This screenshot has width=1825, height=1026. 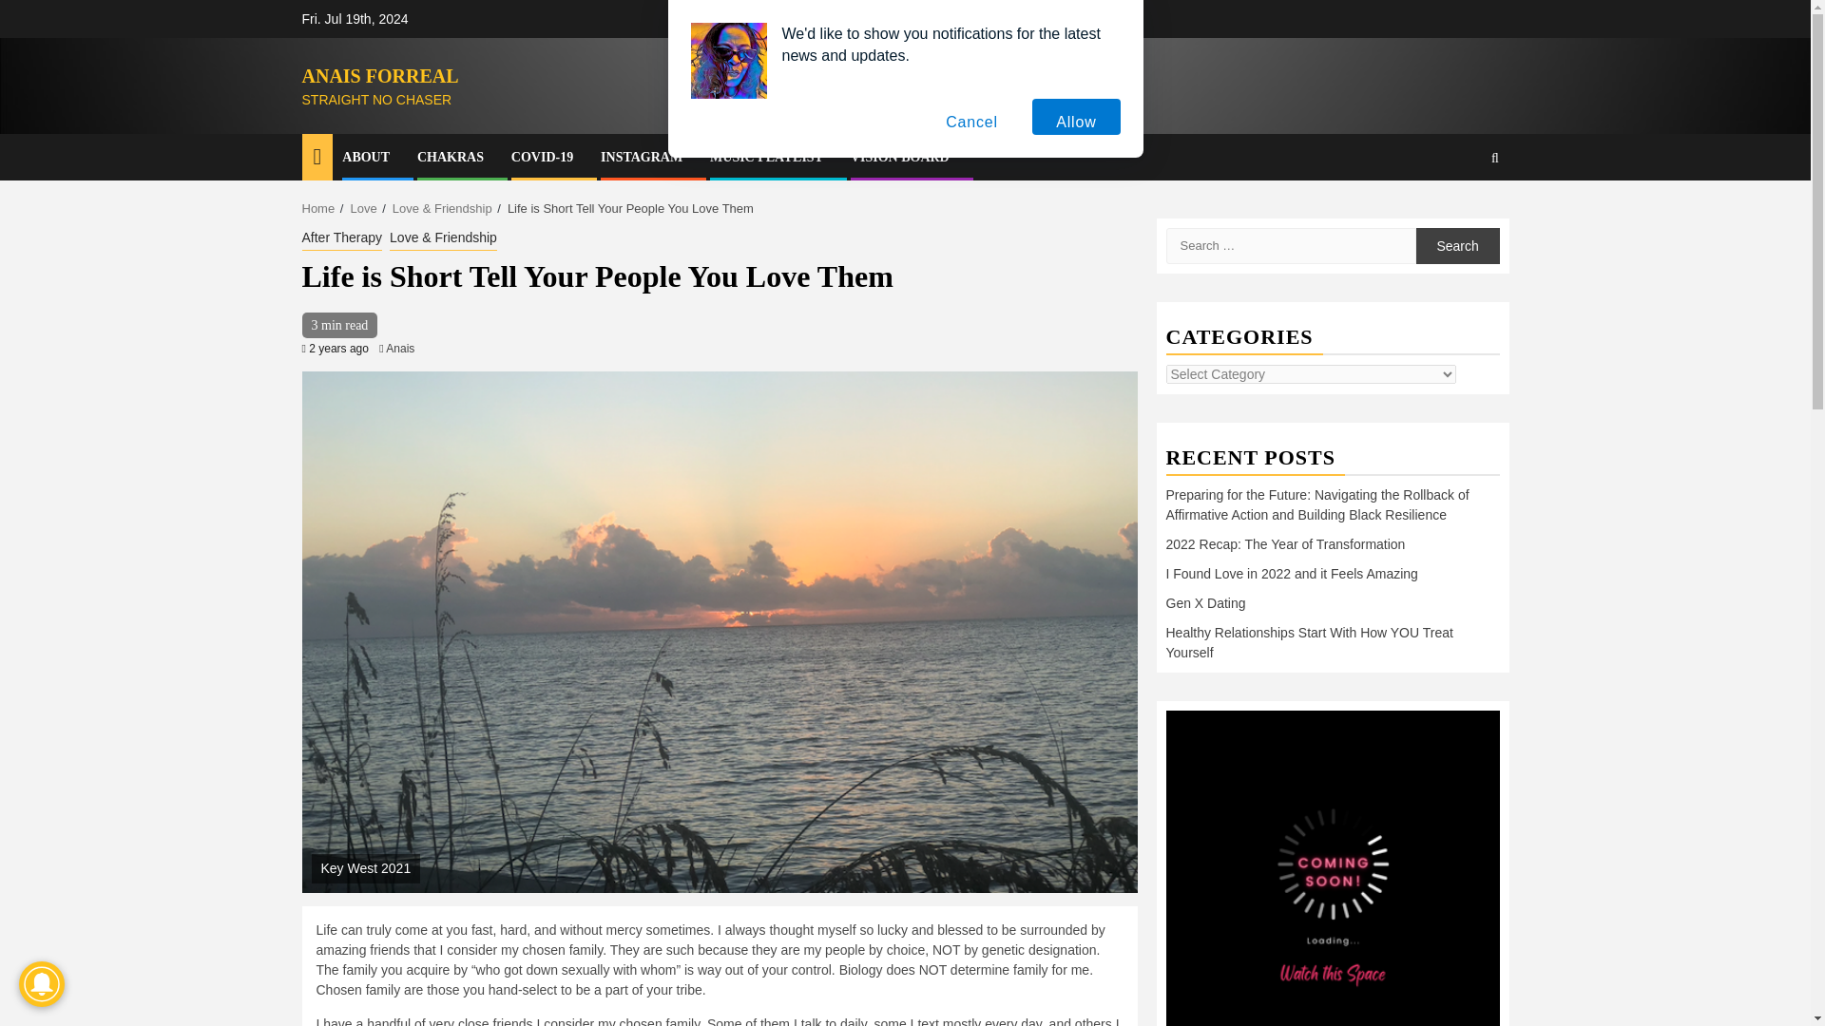 What do you see at coordinates (366, 156) in the screenshot?
I see `ABOUT` at bounding box center [366, 156].